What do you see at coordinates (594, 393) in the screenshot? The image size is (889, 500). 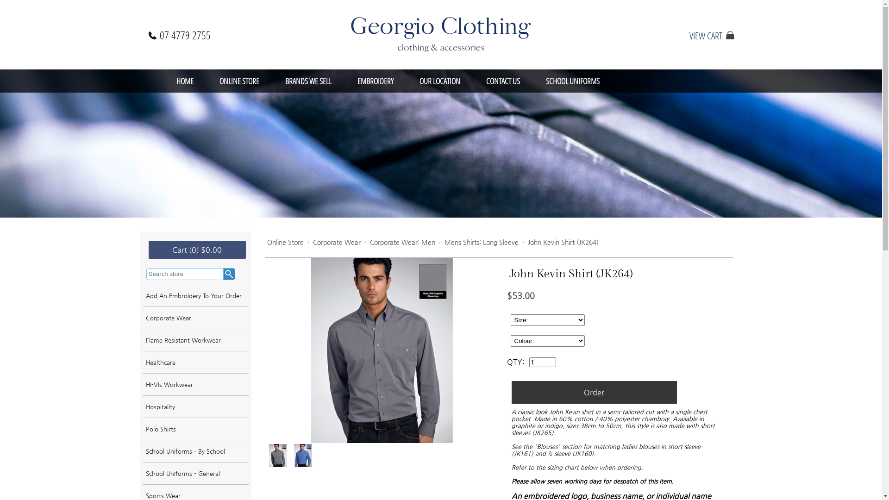 I see `Order` at bounding box center [594, 393].